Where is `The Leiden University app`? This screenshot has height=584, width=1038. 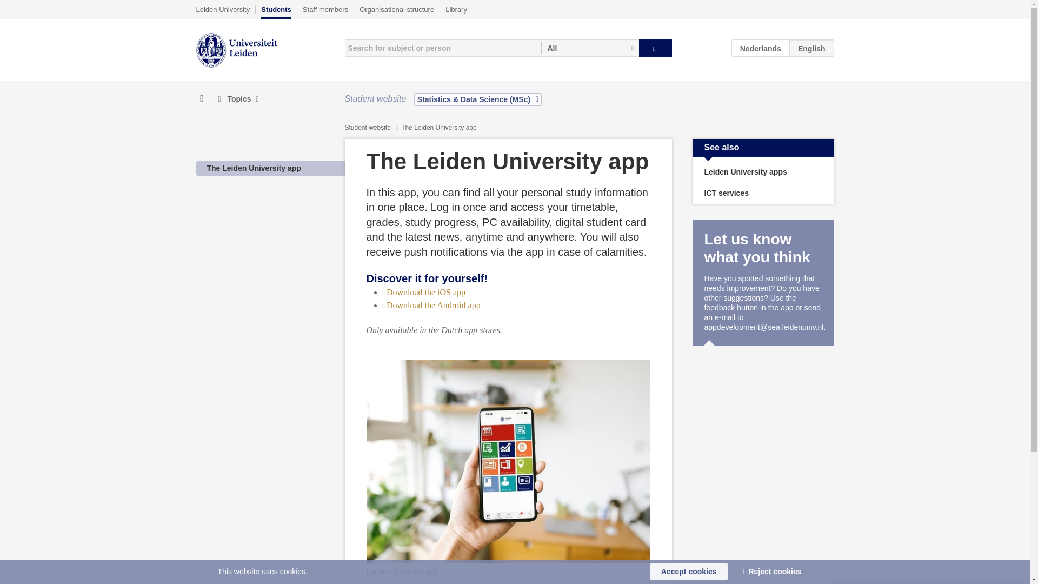 The Leiden University app is located at coordinates (254, 168).